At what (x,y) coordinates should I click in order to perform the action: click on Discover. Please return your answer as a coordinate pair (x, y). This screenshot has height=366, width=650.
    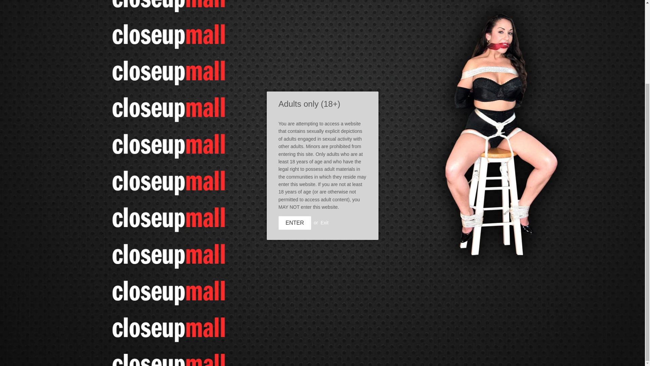
    Looking at the image, I should click on (431, 355).